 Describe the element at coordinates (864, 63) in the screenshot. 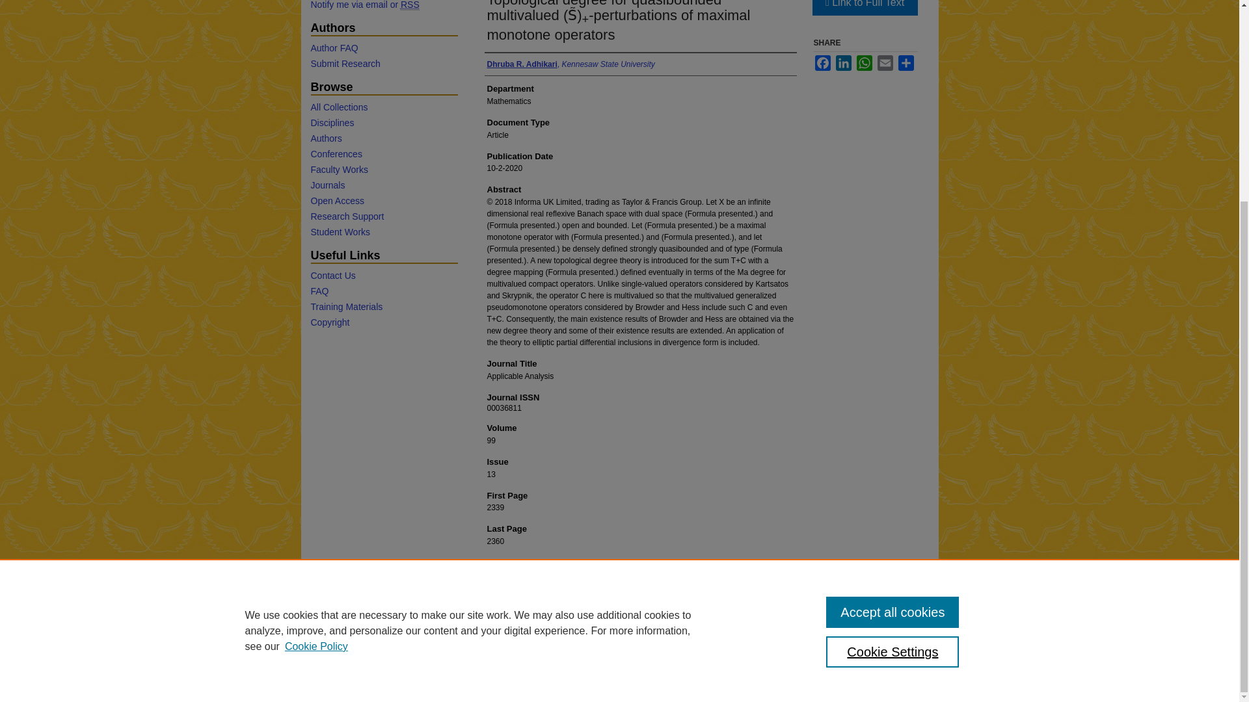

I see `WhatsApp` at that location.